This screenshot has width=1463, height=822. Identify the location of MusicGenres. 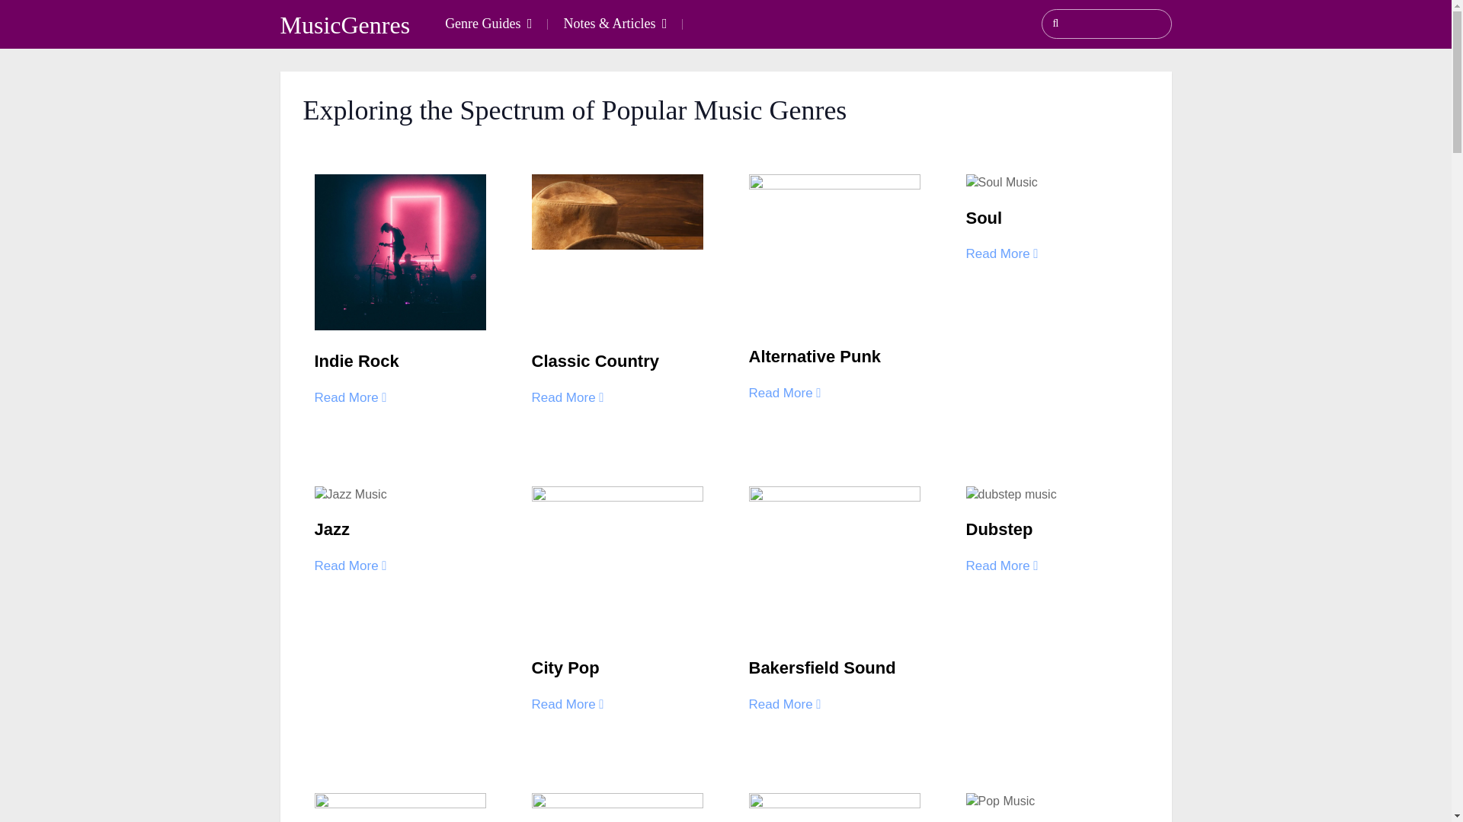
(346, 24).